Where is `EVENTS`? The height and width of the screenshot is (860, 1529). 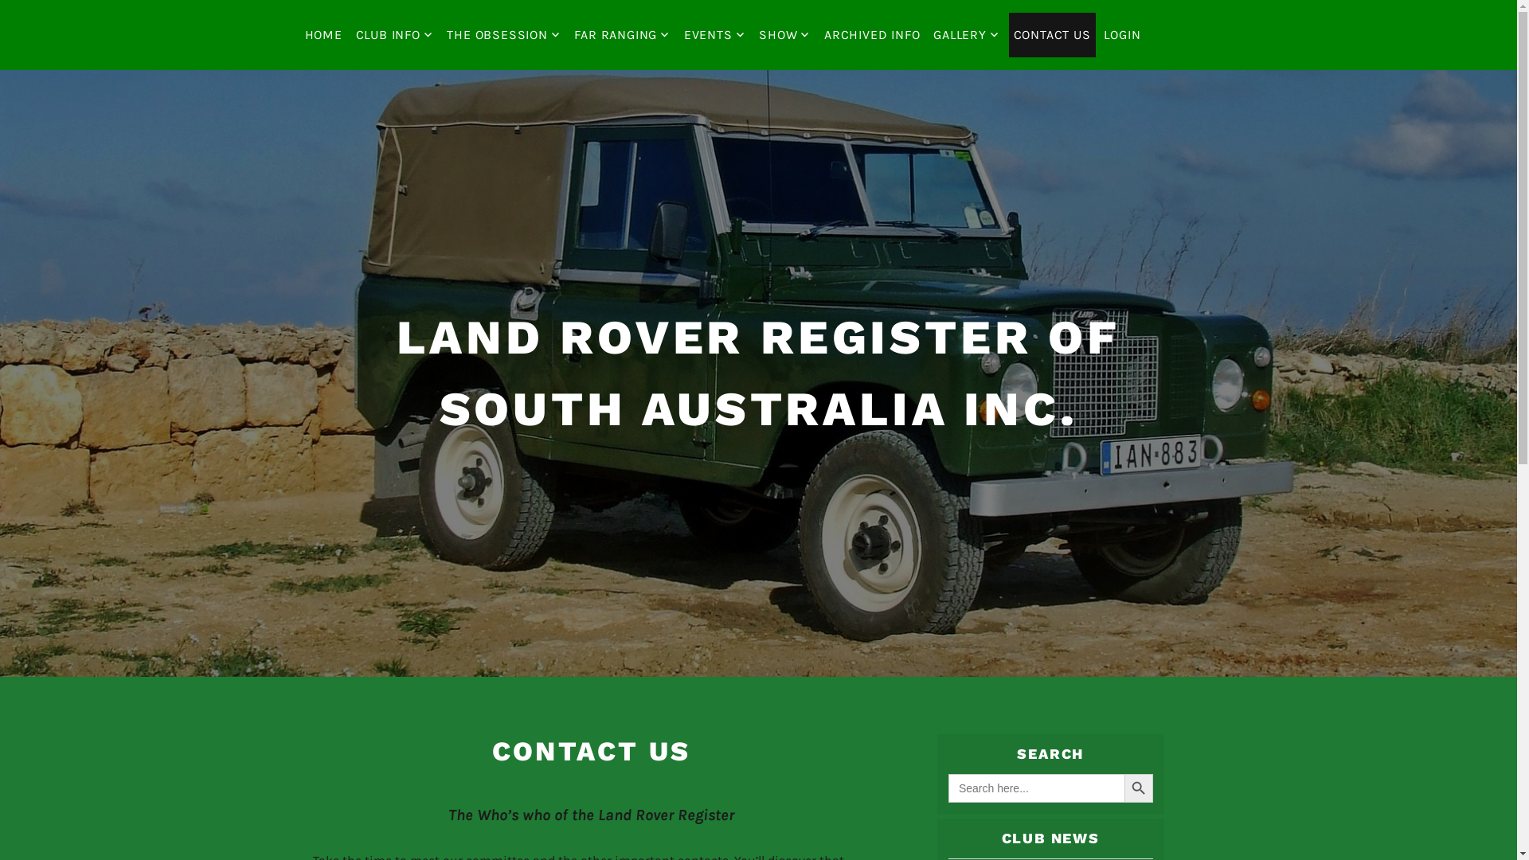 EVENTS is located at coordinates (715, 35).